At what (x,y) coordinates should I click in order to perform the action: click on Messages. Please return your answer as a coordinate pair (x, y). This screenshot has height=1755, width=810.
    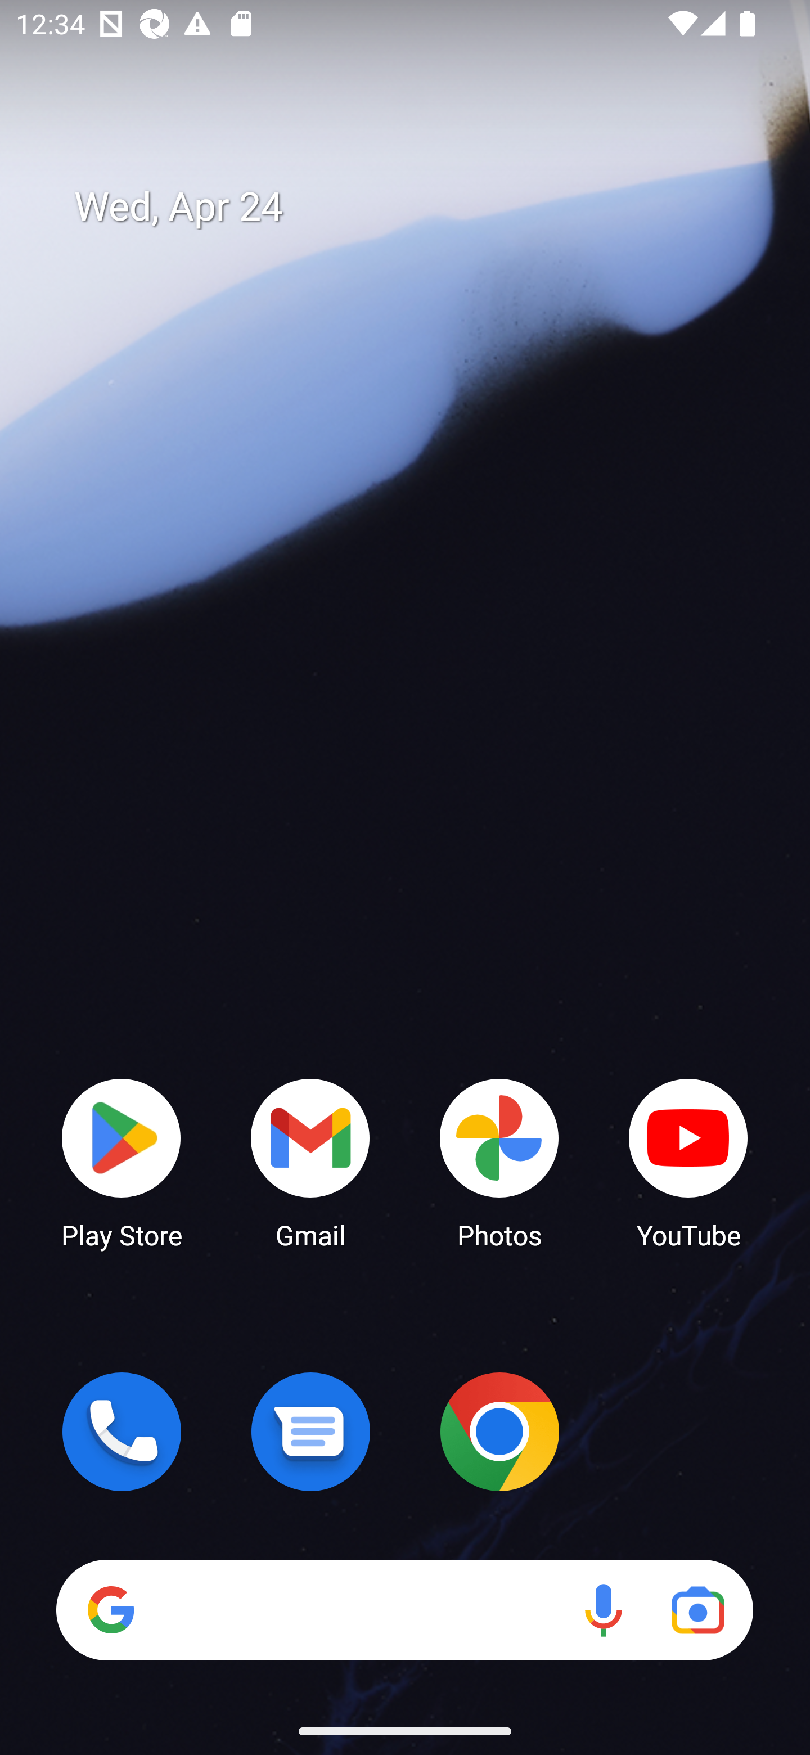
    Looking at the image, I should click on (310, 1432).